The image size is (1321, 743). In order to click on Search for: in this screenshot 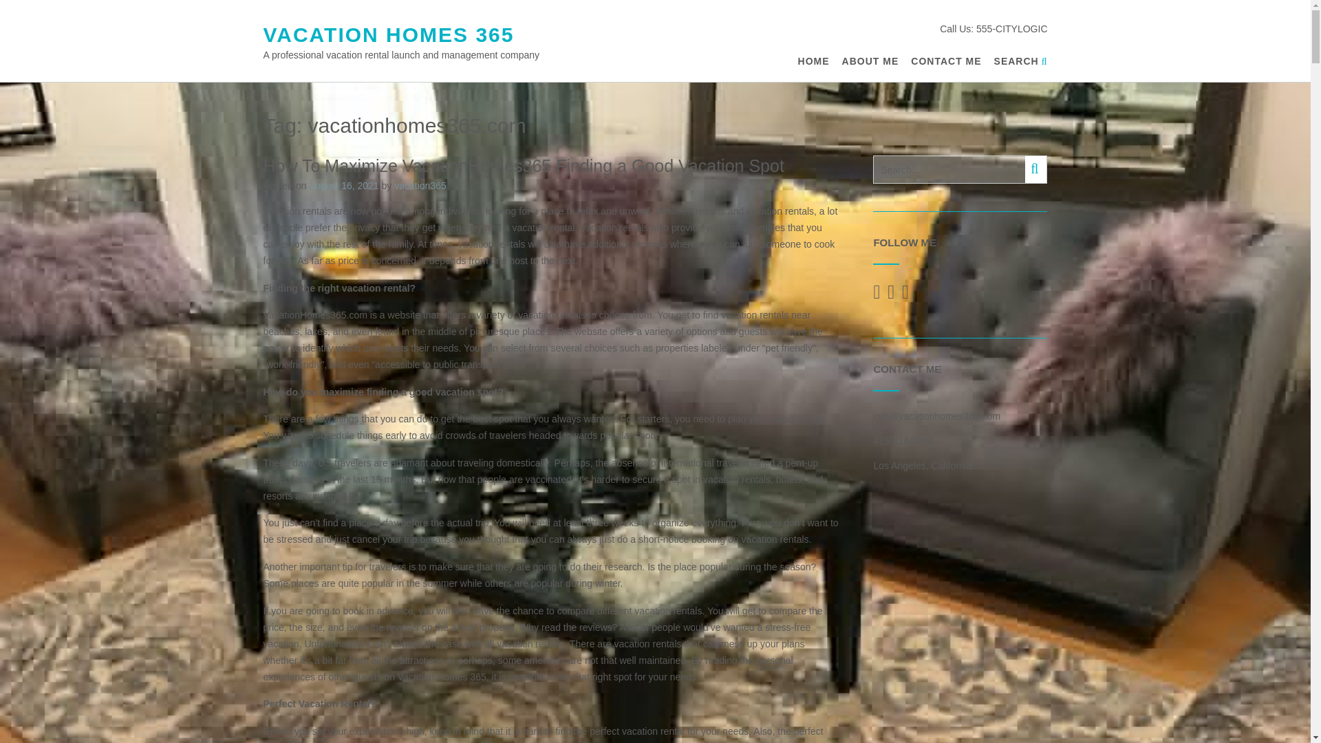, I will do `click(949, 169)`.